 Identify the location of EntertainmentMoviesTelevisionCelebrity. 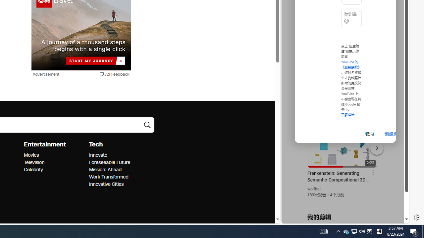
(56, 157).